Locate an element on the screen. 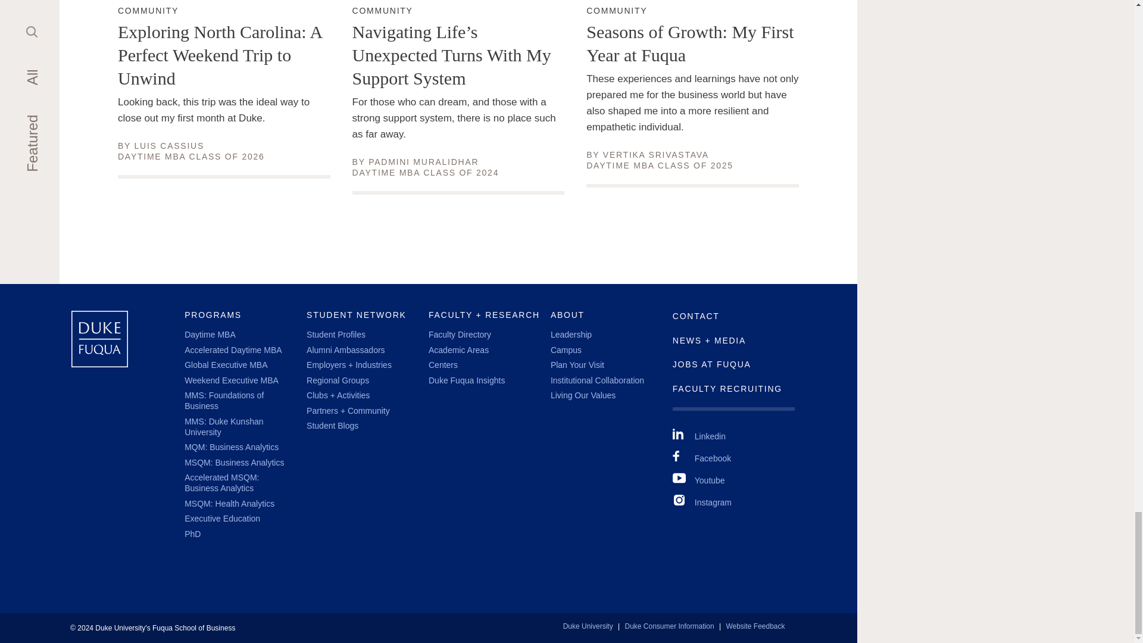 The height and width of the screenshot is (643, 1143). MSQM: Business Analytics is located at coordinates (210, 335).